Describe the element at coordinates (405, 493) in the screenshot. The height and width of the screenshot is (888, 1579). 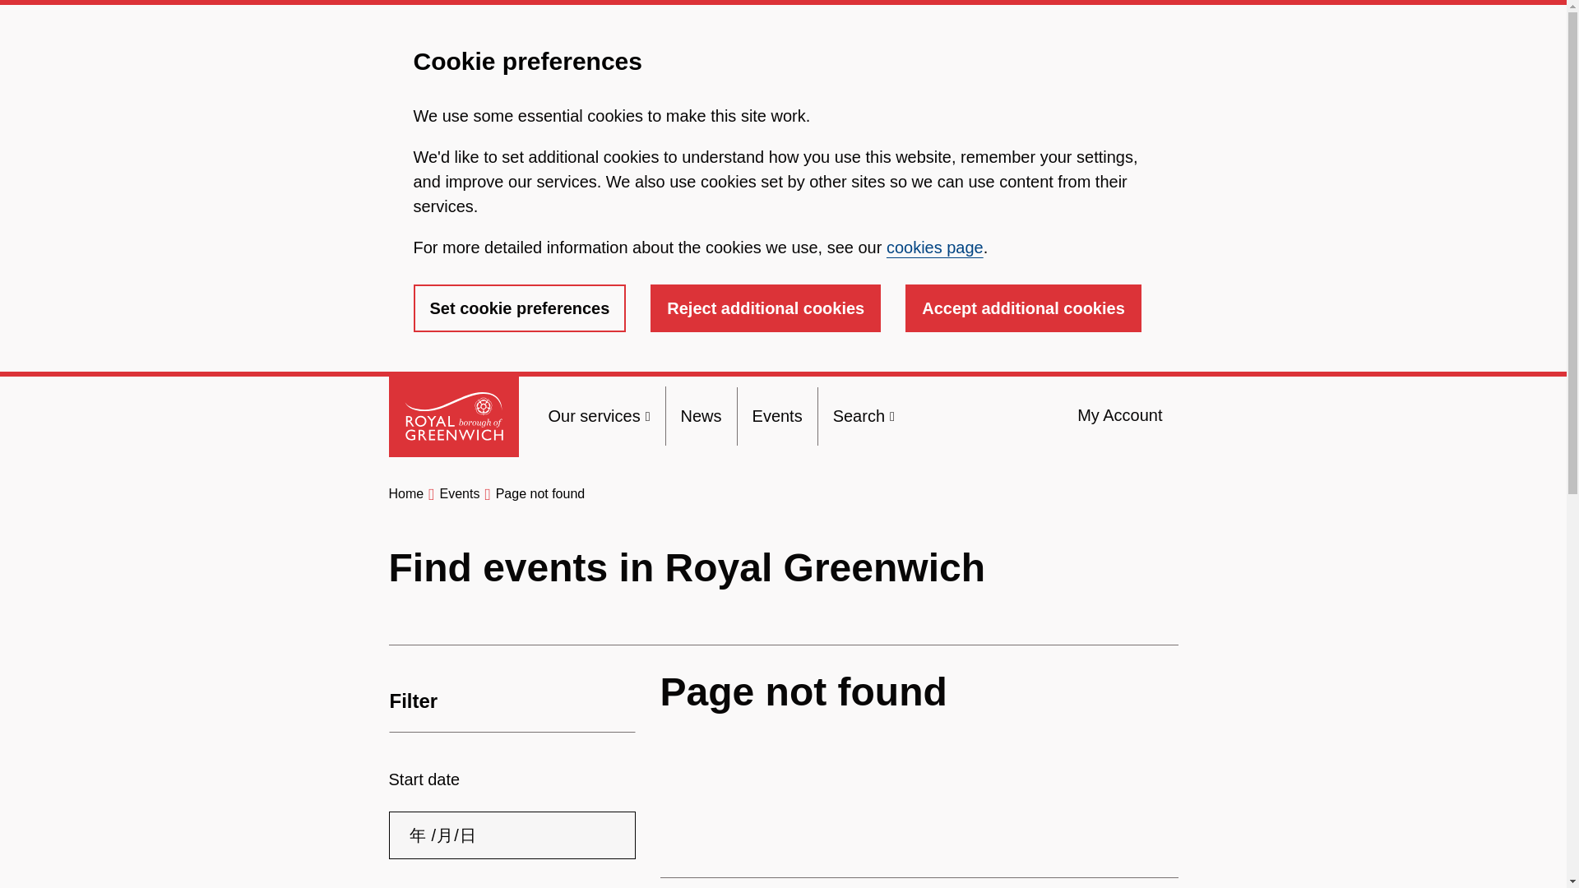
I see `Home` at that location.